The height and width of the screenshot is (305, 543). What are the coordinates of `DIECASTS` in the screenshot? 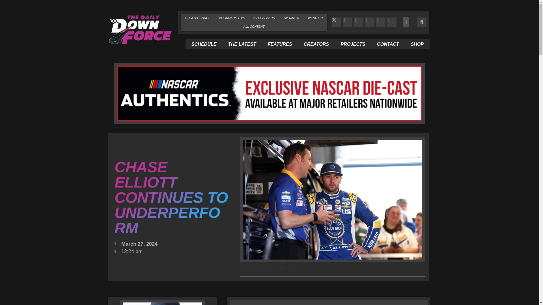 It's located at (291, 18).